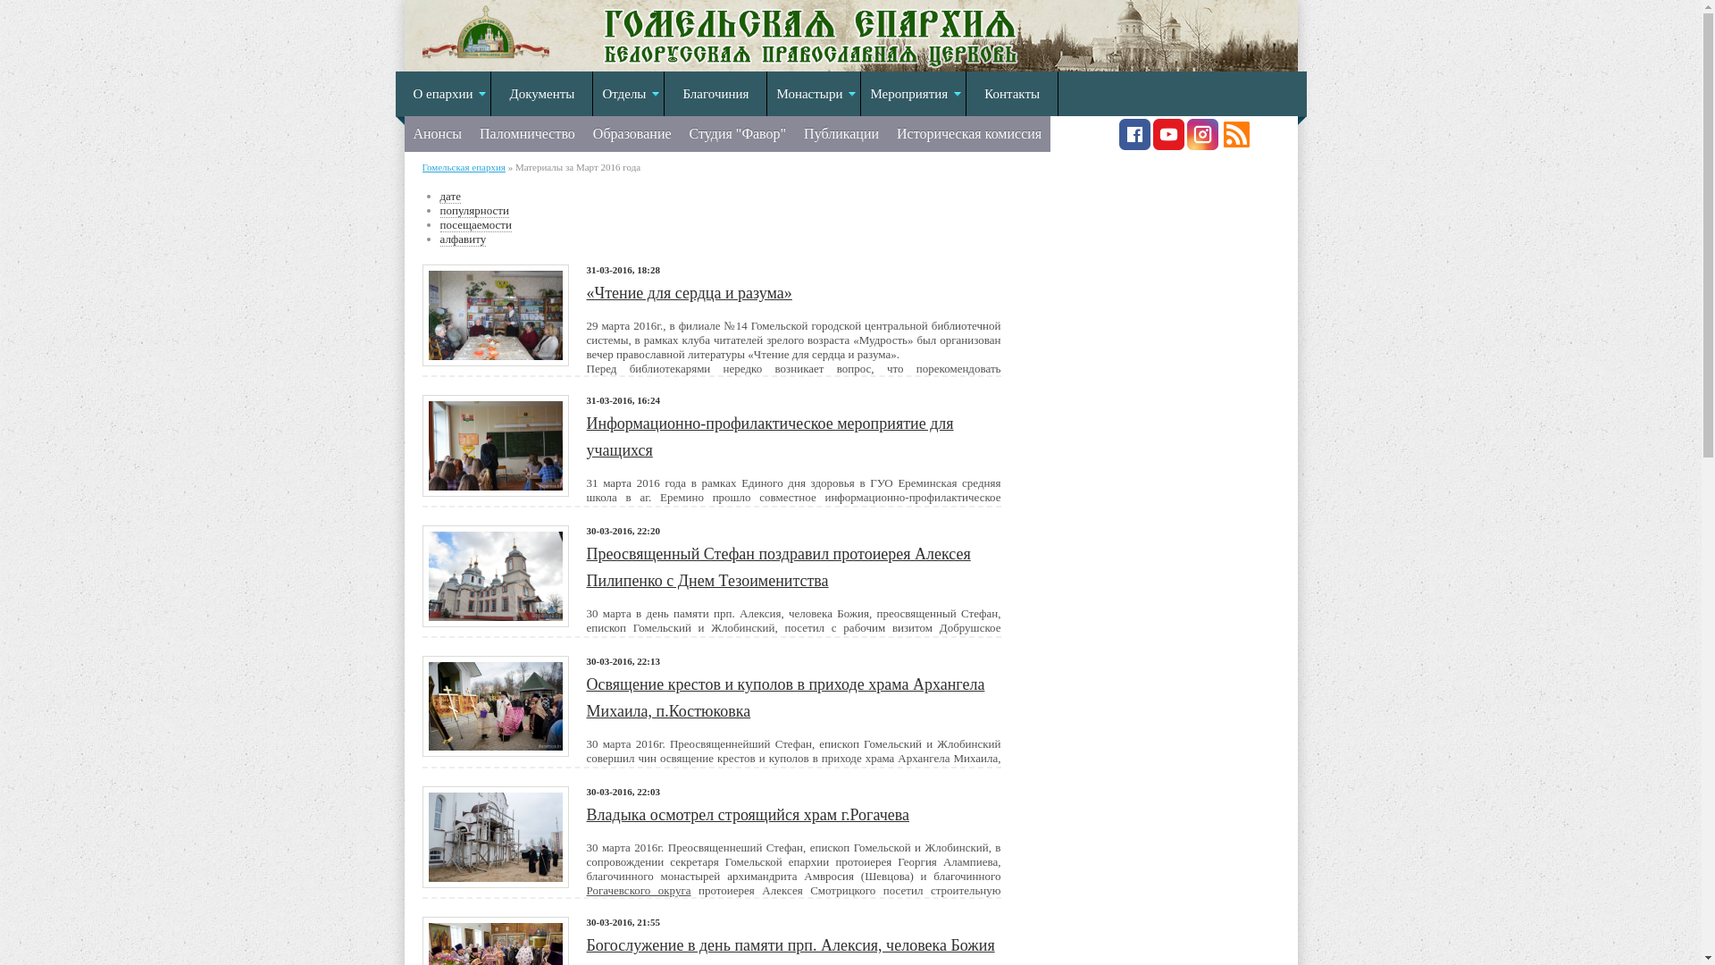 This screenshot has width=1715, height=965. Describe the element at coordinates (1134, 146) in the screenshot. I see `Facebook` at that location.